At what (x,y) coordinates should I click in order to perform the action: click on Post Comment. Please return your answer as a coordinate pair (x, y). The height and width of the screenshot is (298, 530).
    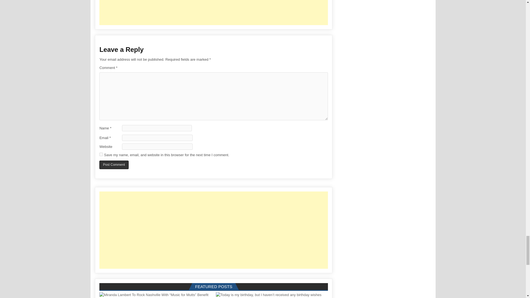
    Looking at the image, I should click on (114, 165).